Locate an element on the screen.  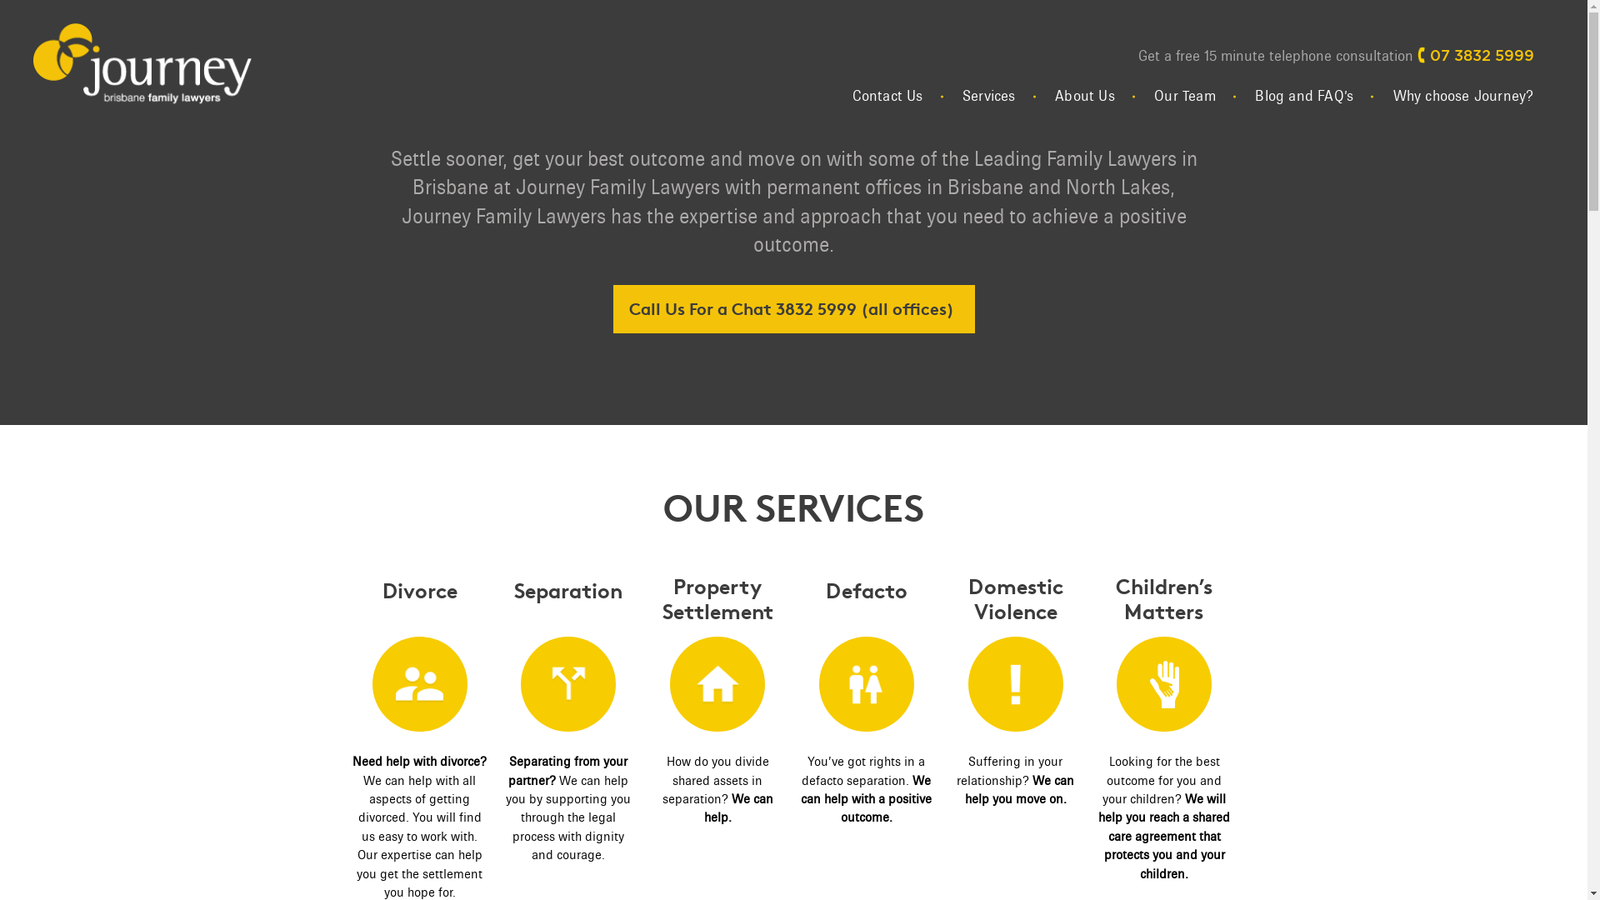
Property Settlement is located at coordinates (718, 600).